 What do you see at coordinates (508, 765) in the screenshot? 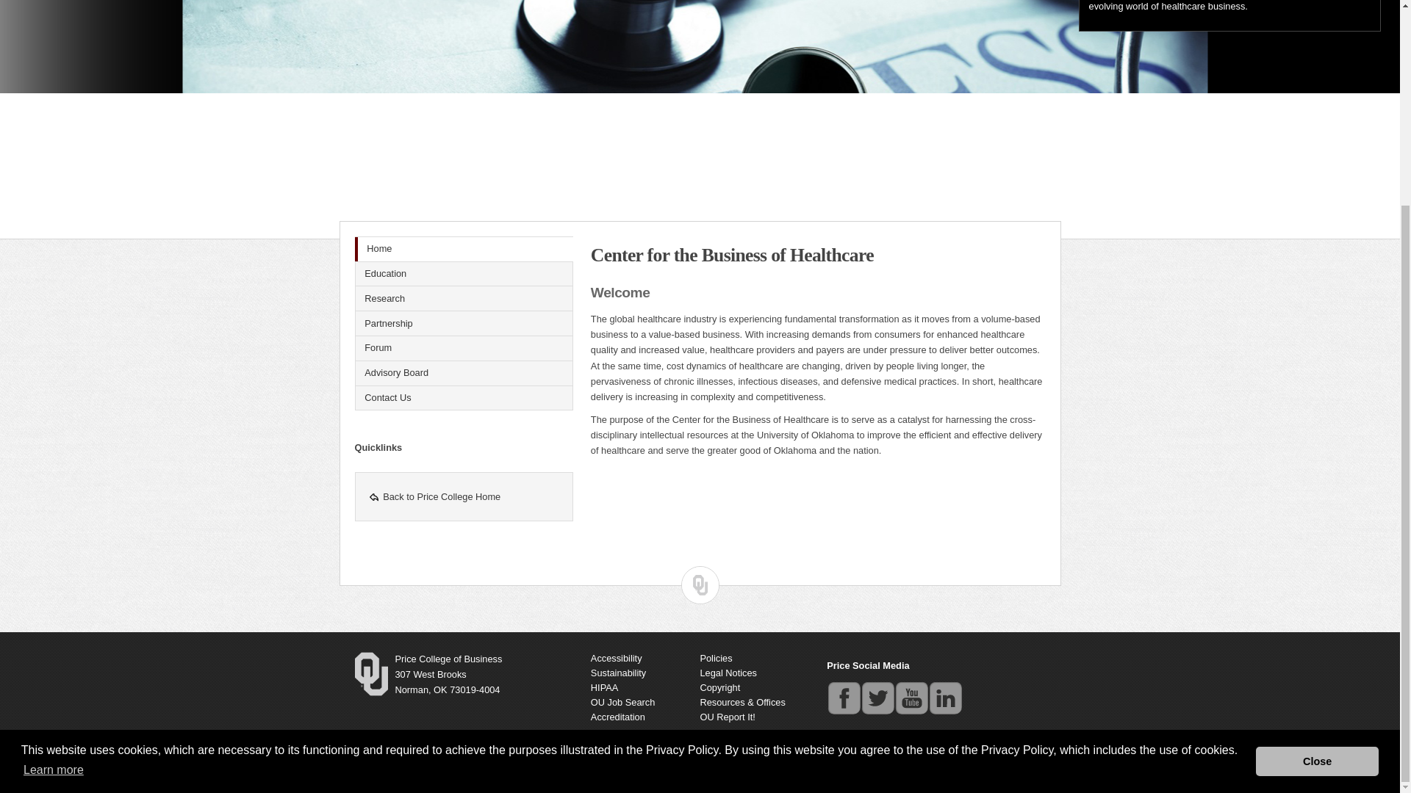
I see `Price College of Business` at bounding box center [508, 765].